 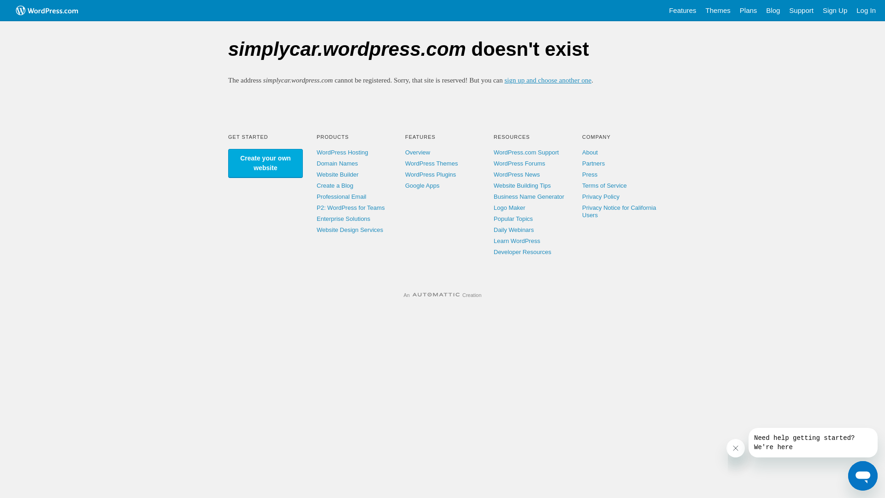 What do you see at coordinates (526, 152) in the screenshot?
I see `WordPress.com Support` at bounding box center [526, 152].